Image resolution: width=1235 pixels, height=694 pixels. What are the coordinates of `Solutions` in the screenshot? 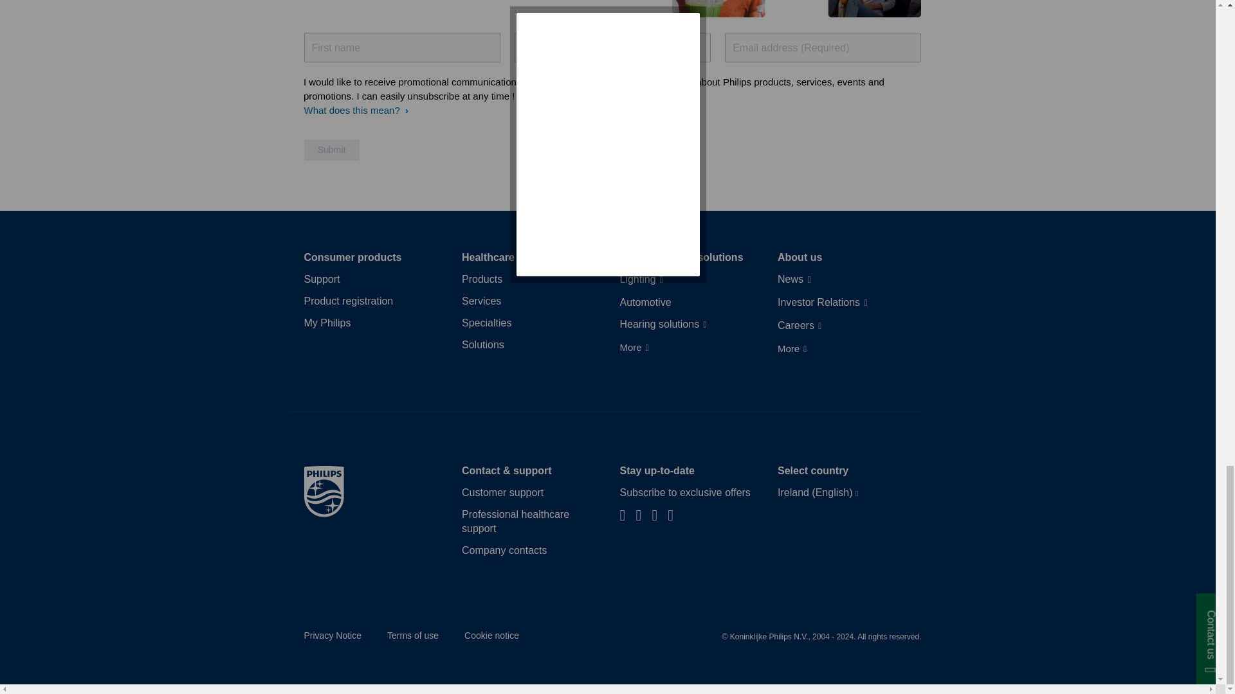 It's located at (482, 344).